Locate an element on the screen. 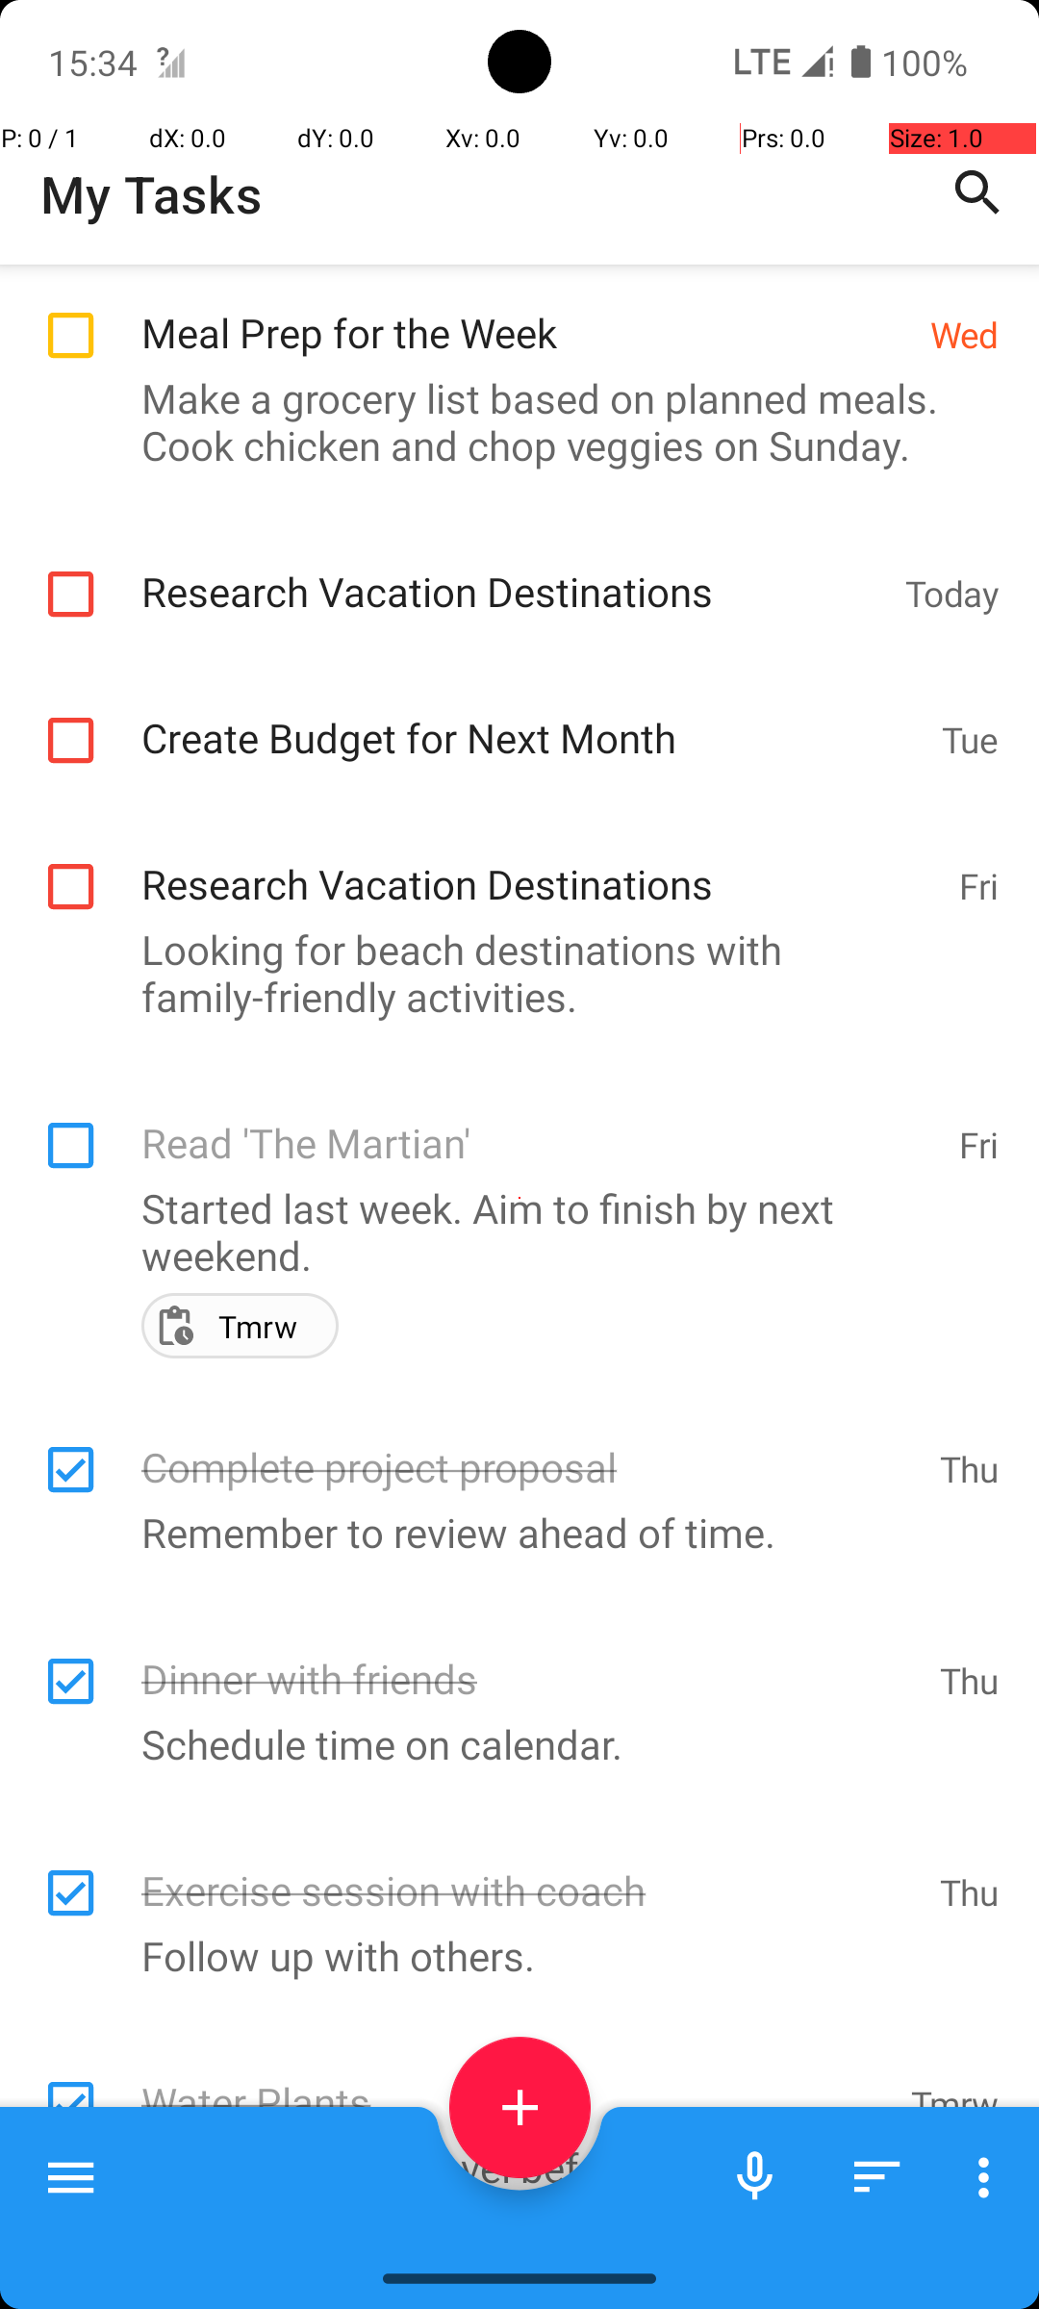 This screenshot has width=1039, height=2309. Schedule time on calendar. is located at coordinates (510, 1743).